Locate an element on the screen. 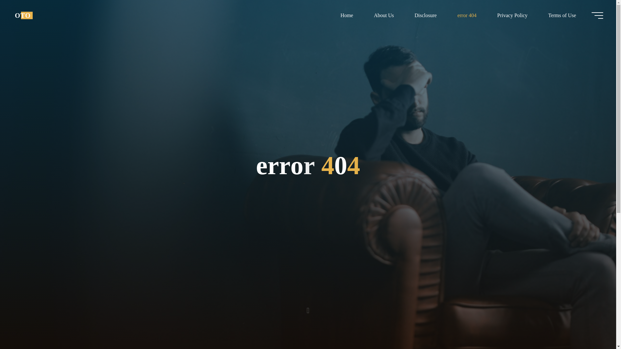 This screenshot has height=349, width=621. Disclosure is located at coordinates (426, 15).